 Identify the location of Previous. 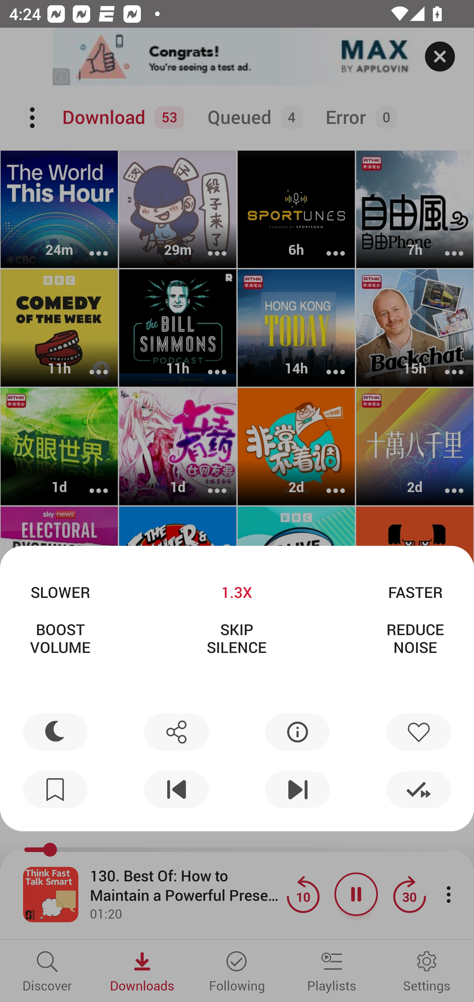
(176, 790).